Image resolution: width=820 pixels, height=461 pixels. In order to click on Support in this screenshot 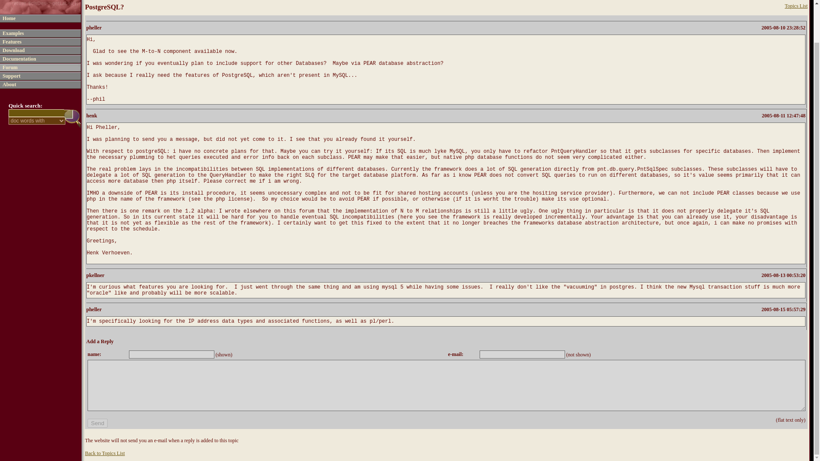, I will do `click(11, 75)`.